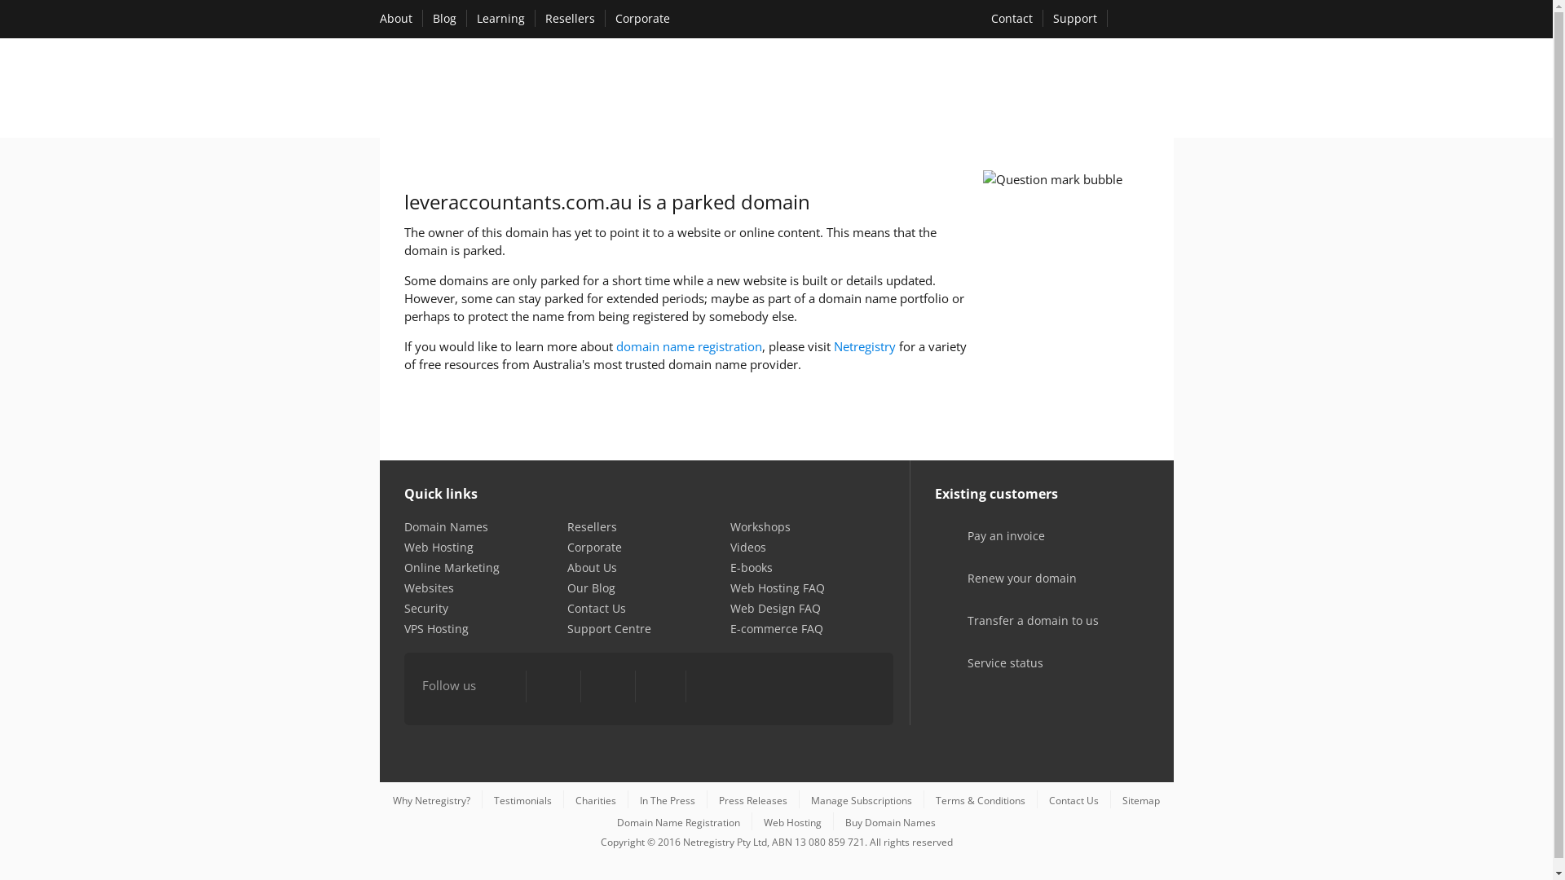 Image resolution: width=1565 pixels, height=880 pixels. What do you see at coordinates (760, 526) in the screenshot?
I see `Workshops` at bounding box center [760, 526].